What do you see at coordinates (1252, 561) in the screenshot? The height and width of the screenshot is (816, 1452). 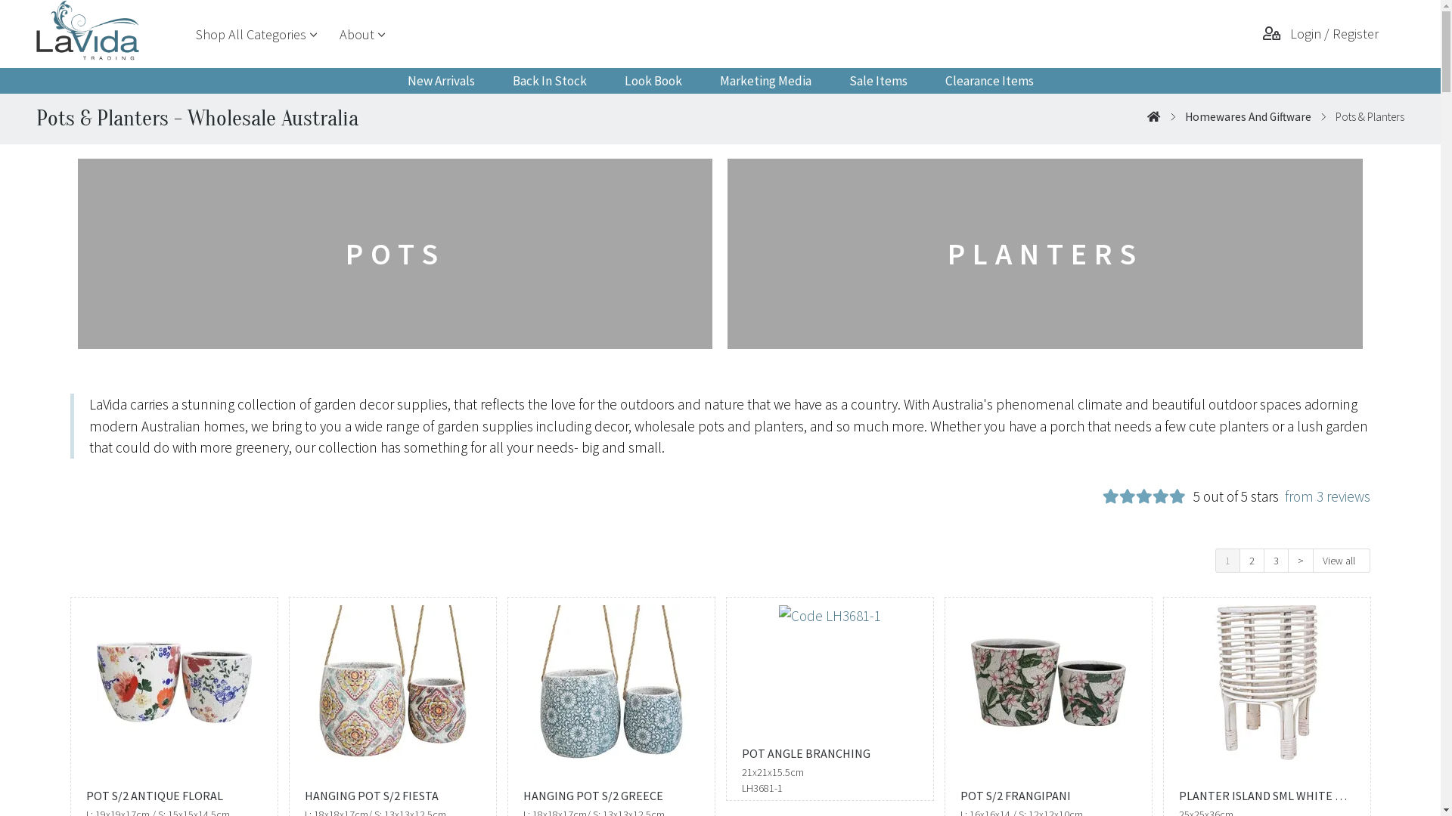 I see `2` at bounding box center [1252, 561].